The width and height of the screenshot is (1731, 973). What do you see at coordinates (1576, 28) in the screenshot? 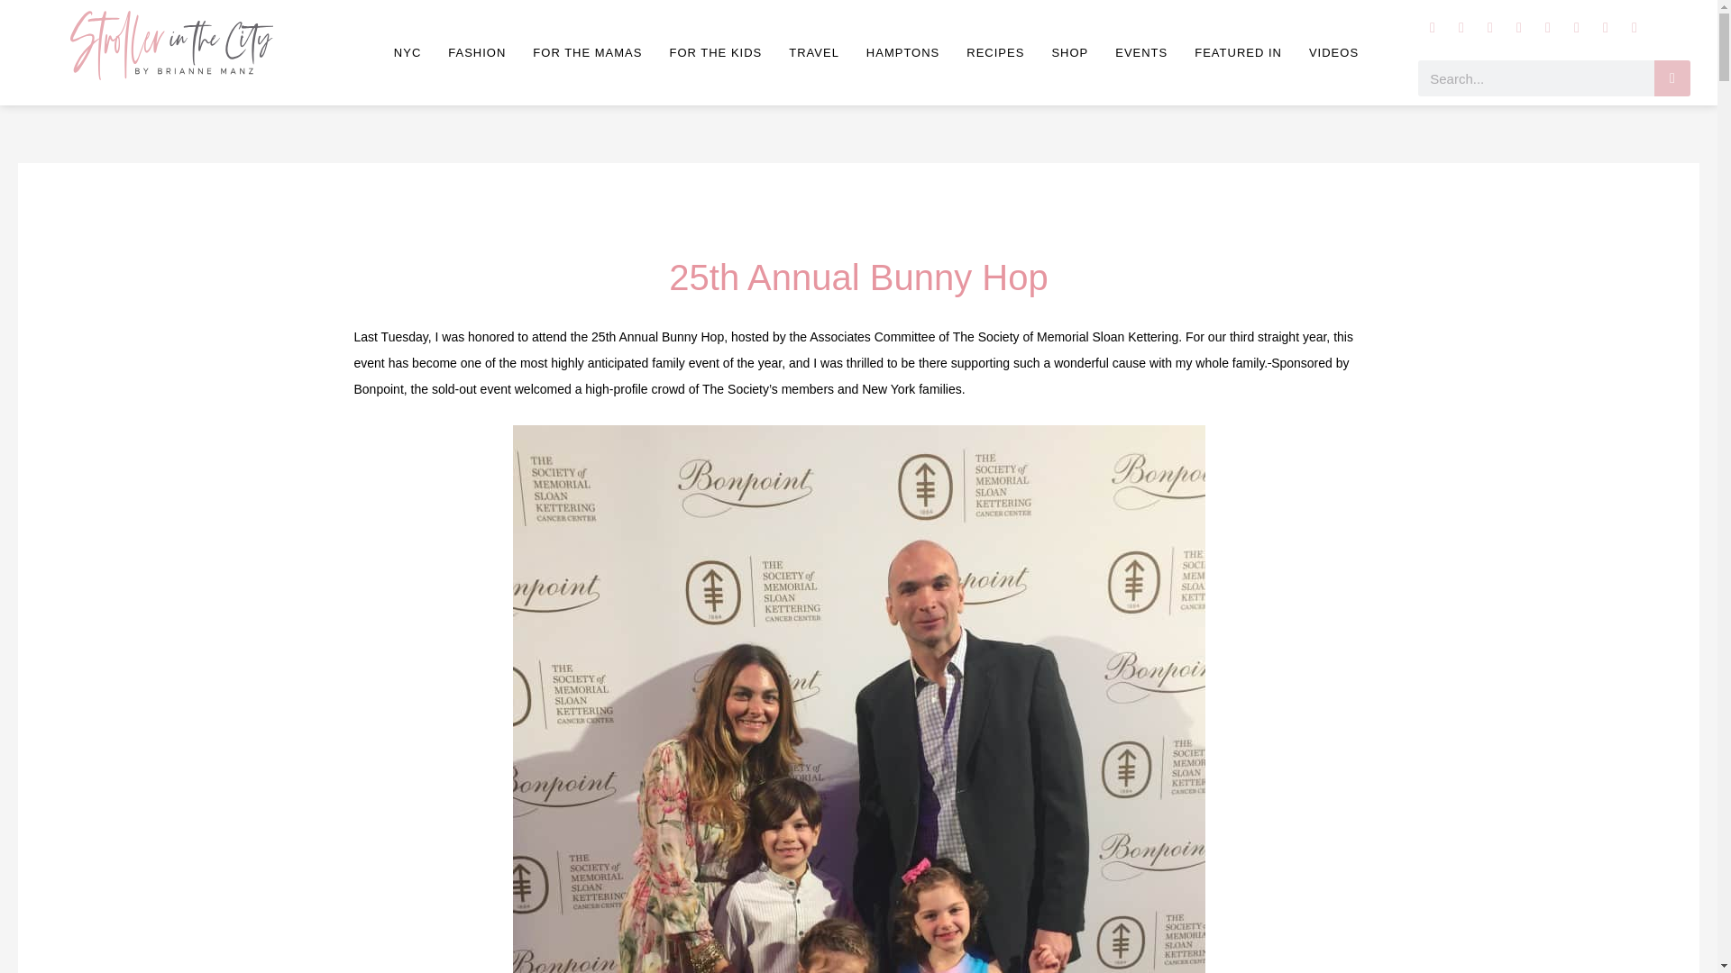
I see `Icon-tiktok` at bounding box center [1576, 28].